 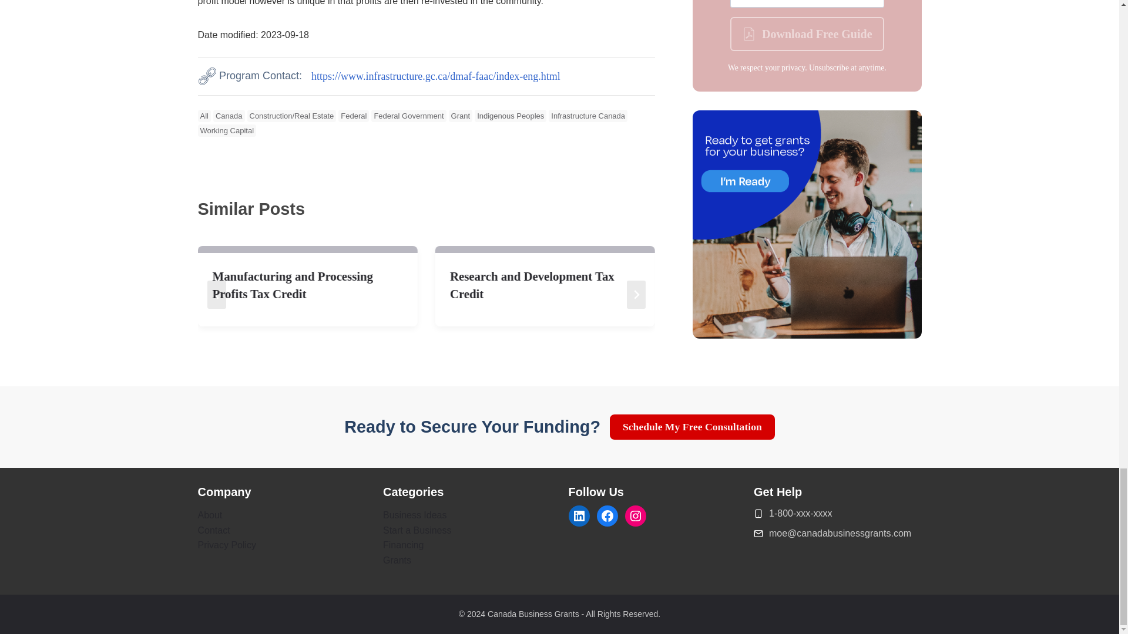 What do you see at coordinates (587, 116) in the screenshot?
I see `Infrastructure Canada` at bounding box center [587, 116].